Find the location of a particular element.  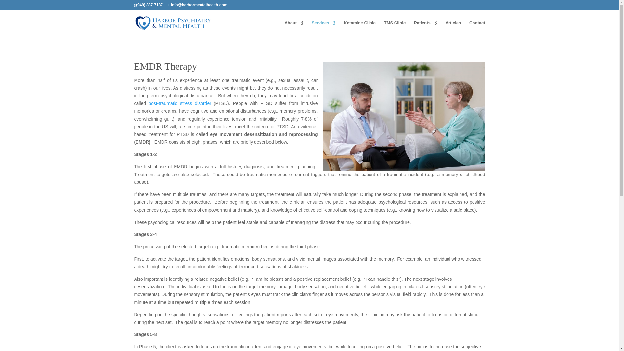

Services is located at coordinates (323, 28).